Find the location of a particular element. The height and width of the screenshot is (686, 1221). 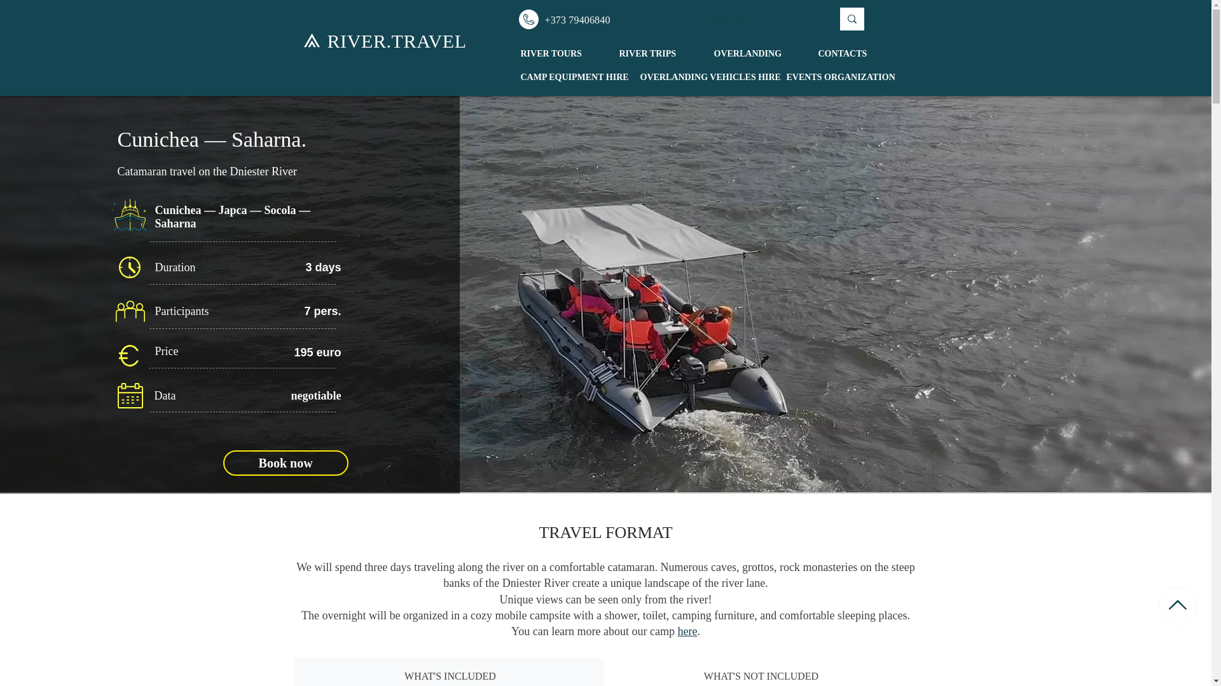

Book now is located at coordinates (286, 462).